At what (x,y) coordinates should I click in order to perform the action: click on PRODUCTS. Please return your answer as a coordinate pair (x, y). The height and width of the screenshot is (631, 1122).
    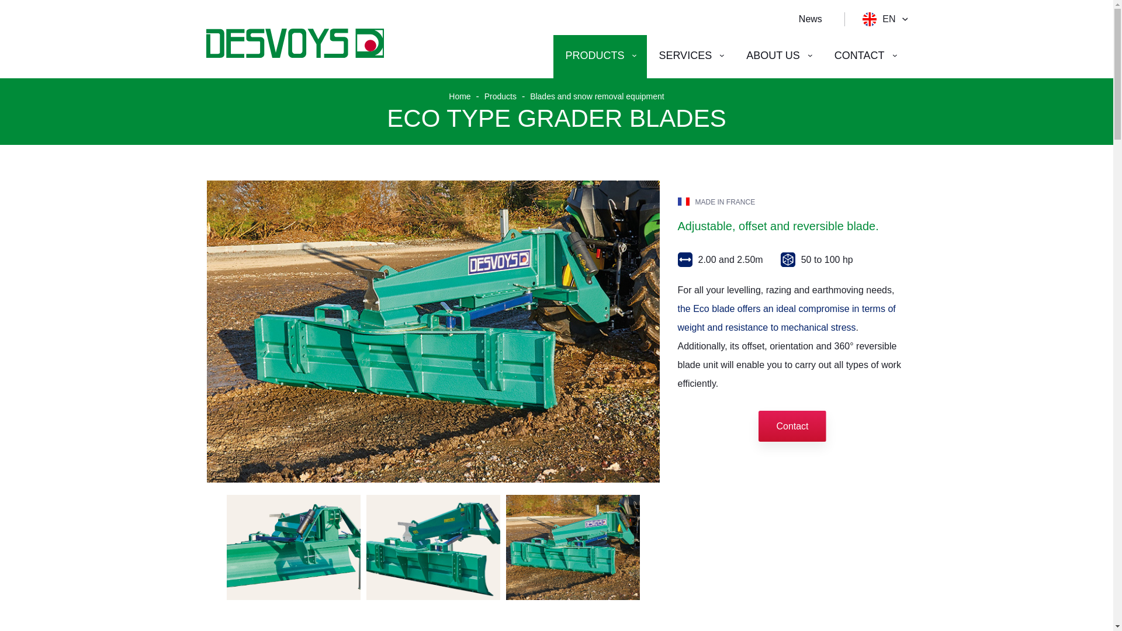
    Looking at the image, I should click on (600, 56).